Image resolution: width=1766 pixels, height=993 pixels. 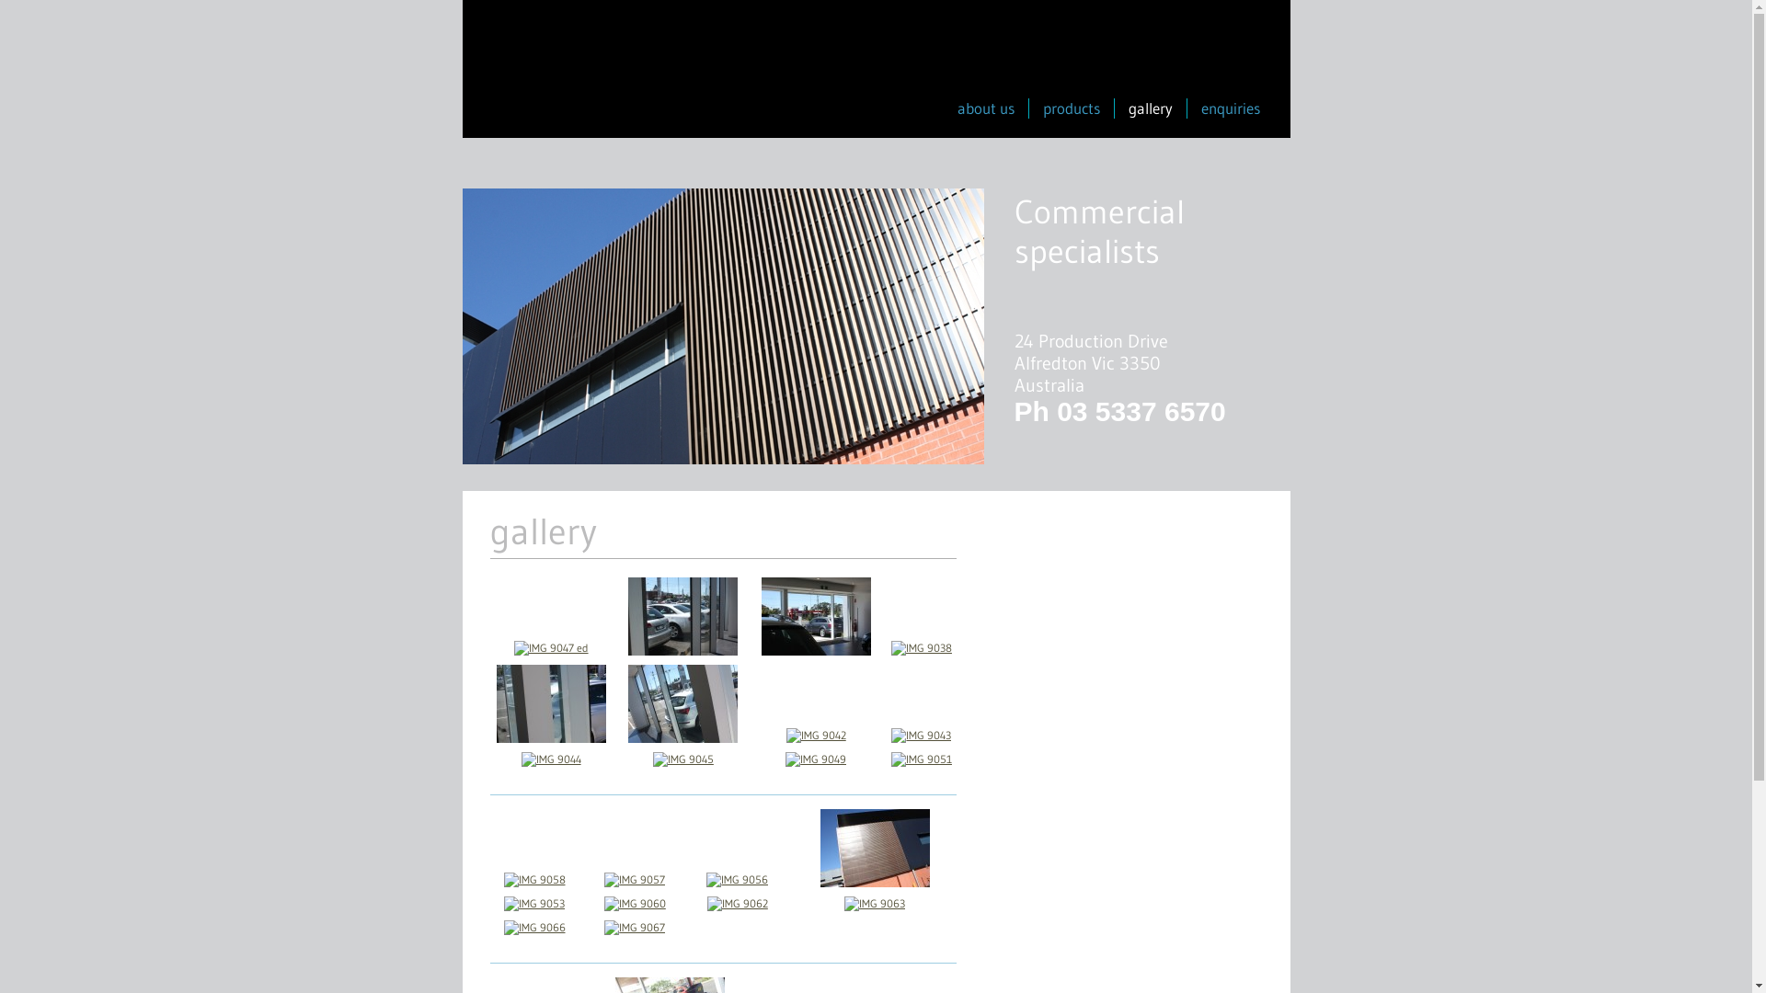 I want to click on gallery, so click(x=1150, y=108).